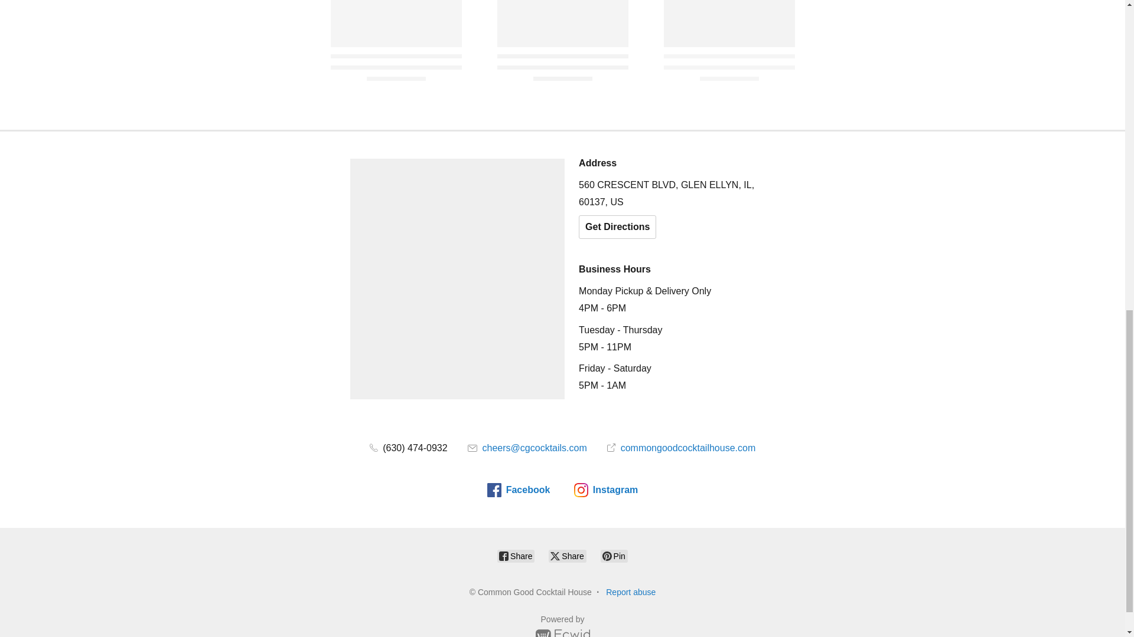  I want to click on Facebook, so click(519, 490).